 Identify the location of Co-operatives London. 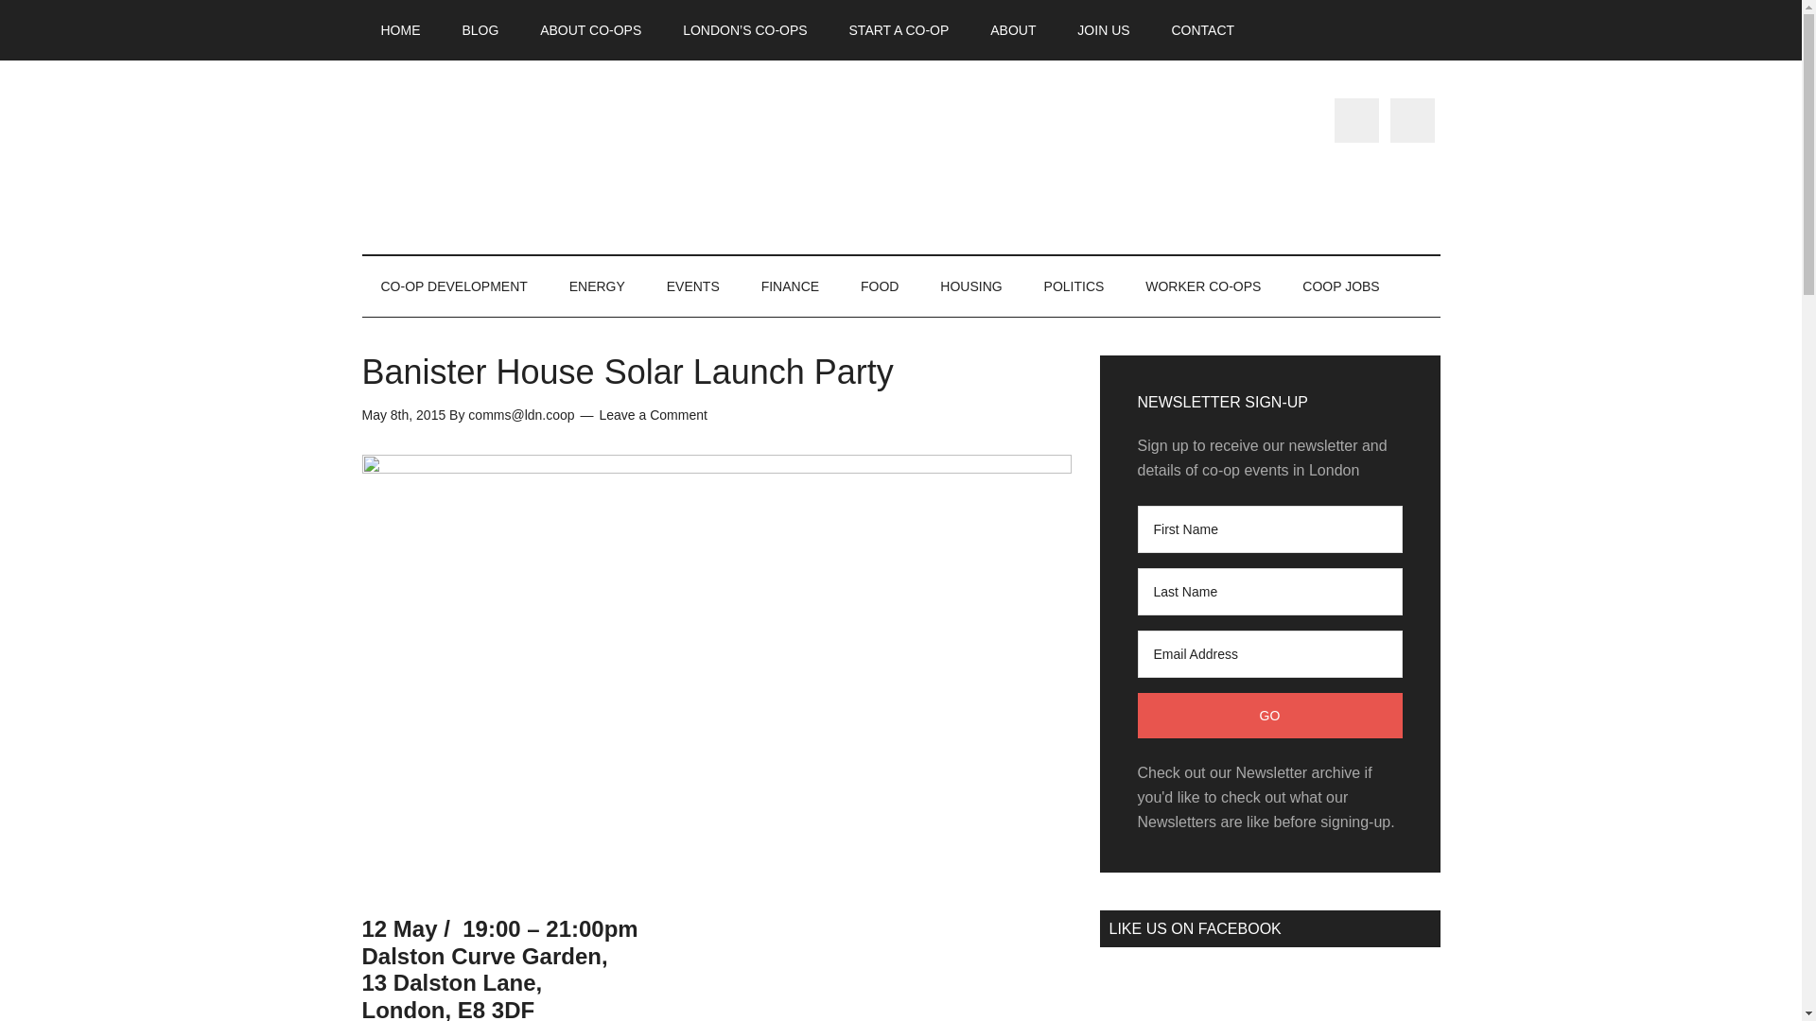
(541, 157).